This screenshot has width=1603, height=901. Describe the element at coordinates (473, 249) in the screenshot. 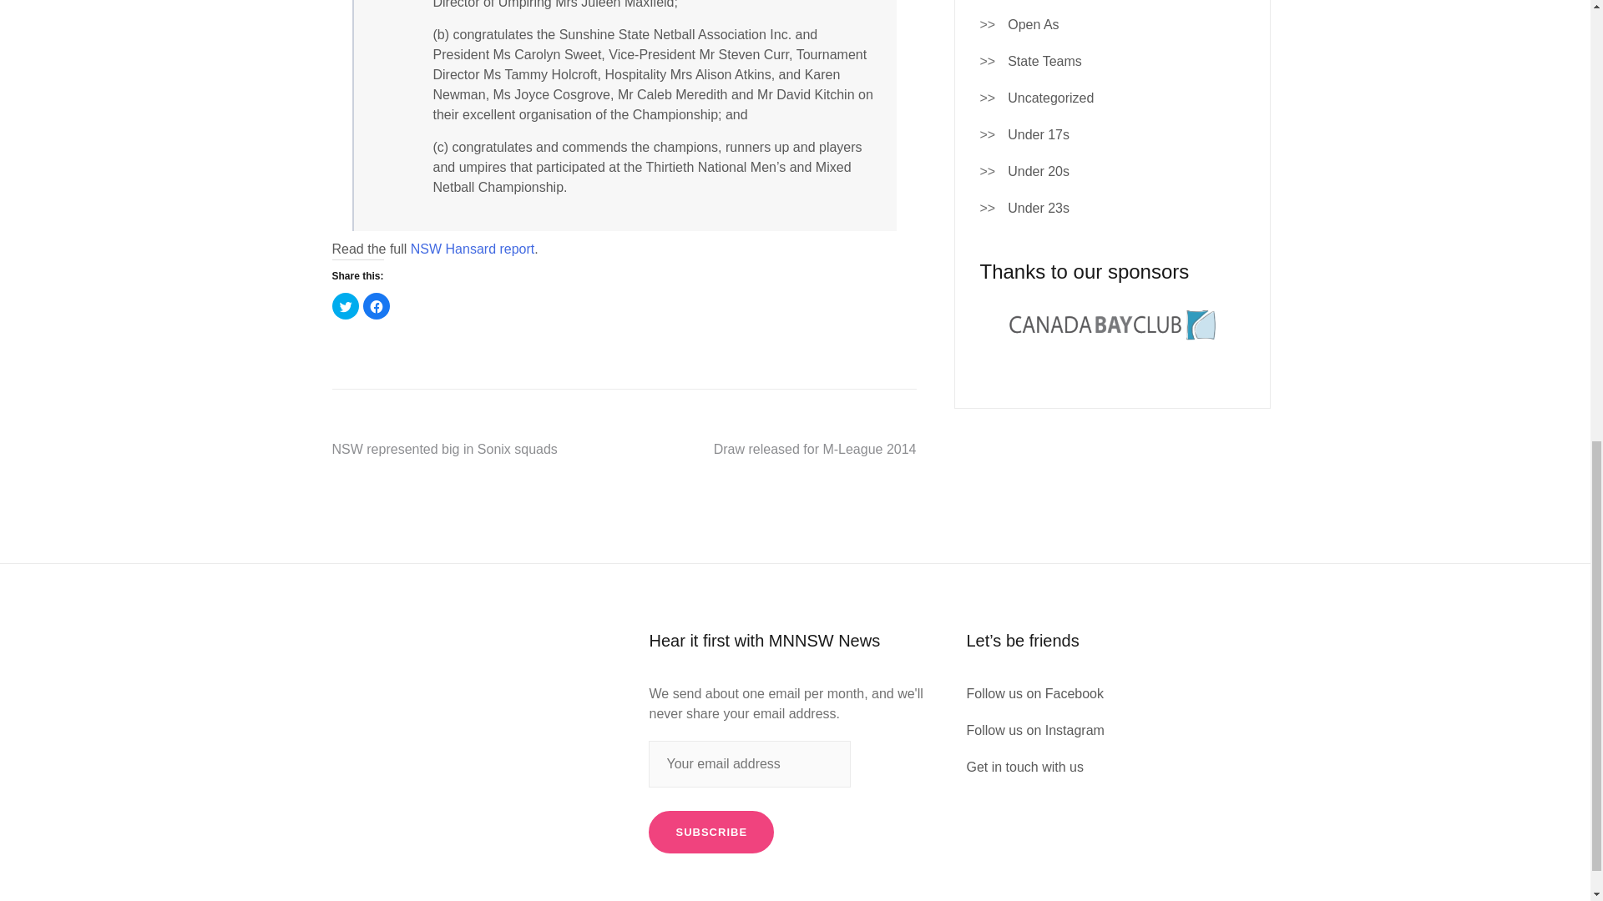

I see `NSW Hansard report` at that location.